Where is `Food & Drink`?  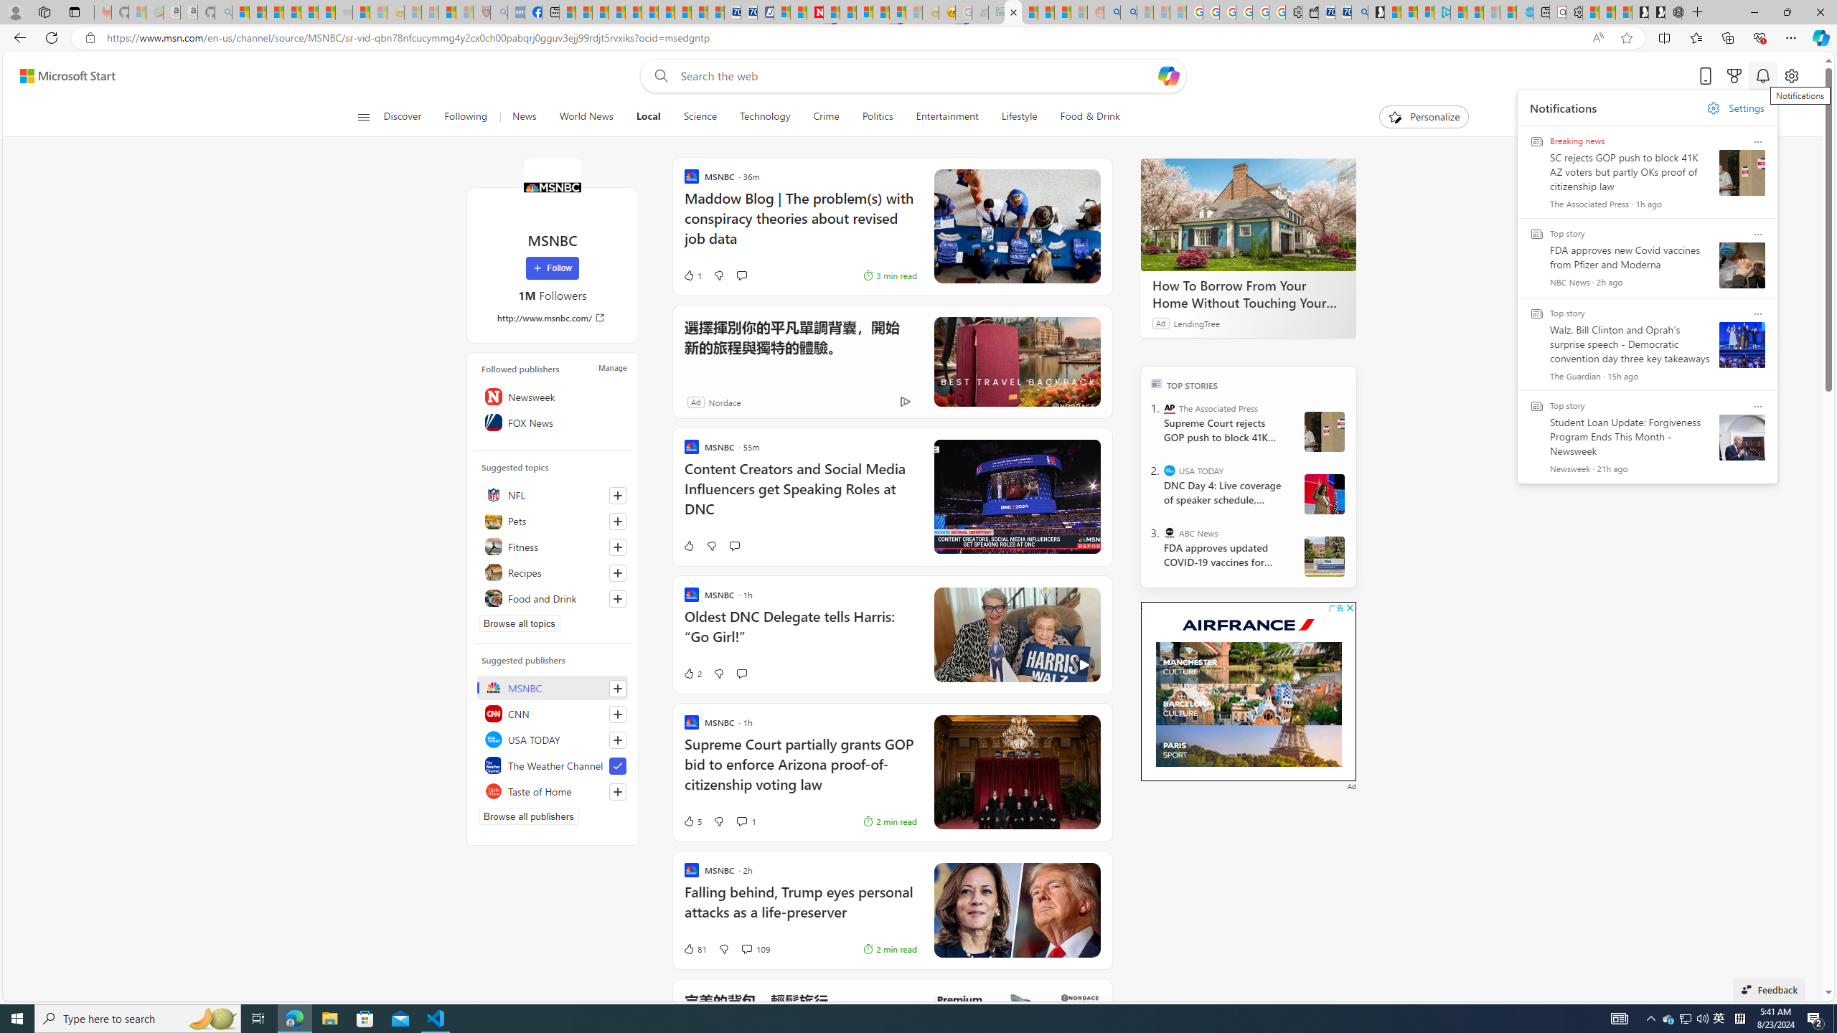
Food & Drink is located at coordinates (1090, 117).